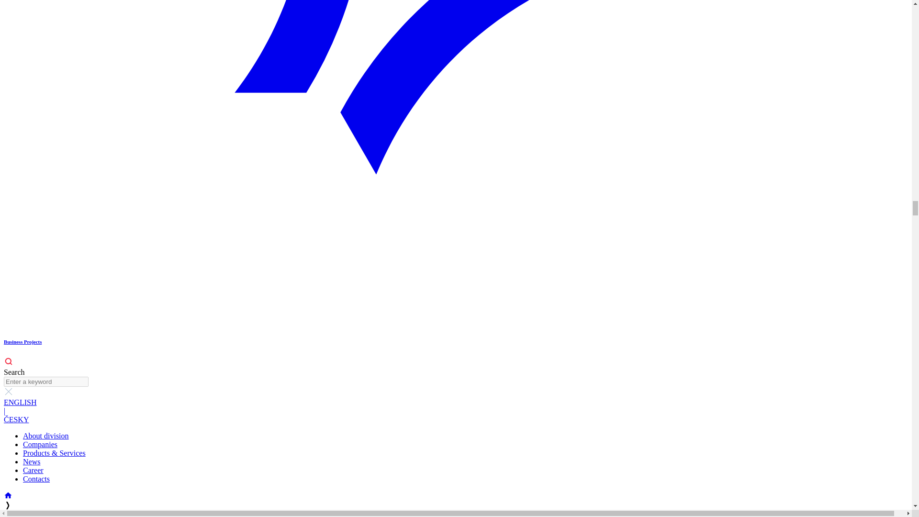  What do you see at coordinates (36, 479) in the screenshot?
I see `Contacts` at bounding box center [36, 479].